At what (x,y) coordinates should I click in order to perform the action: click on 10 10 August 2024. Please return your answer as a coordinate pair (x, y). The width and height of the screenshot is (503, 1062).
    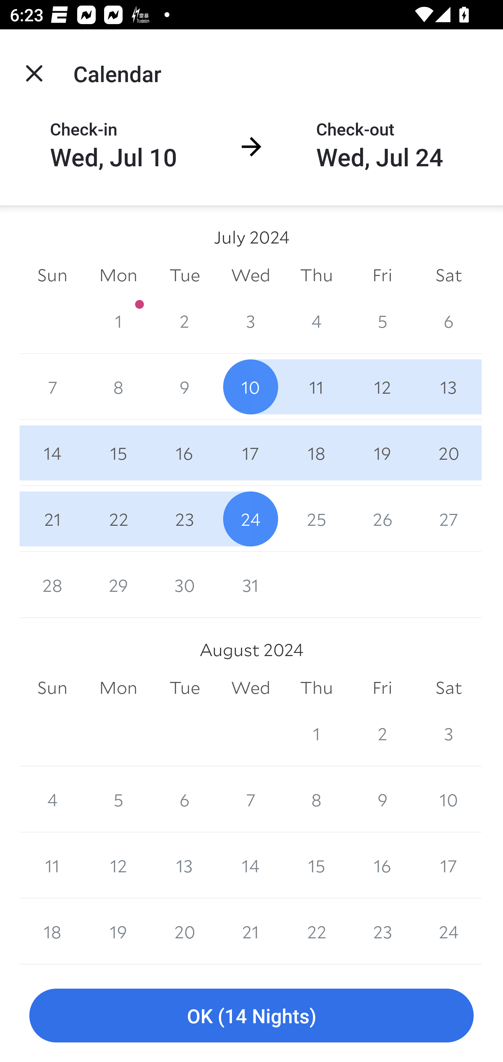
    Looking at the image, I should click on (449, 799).